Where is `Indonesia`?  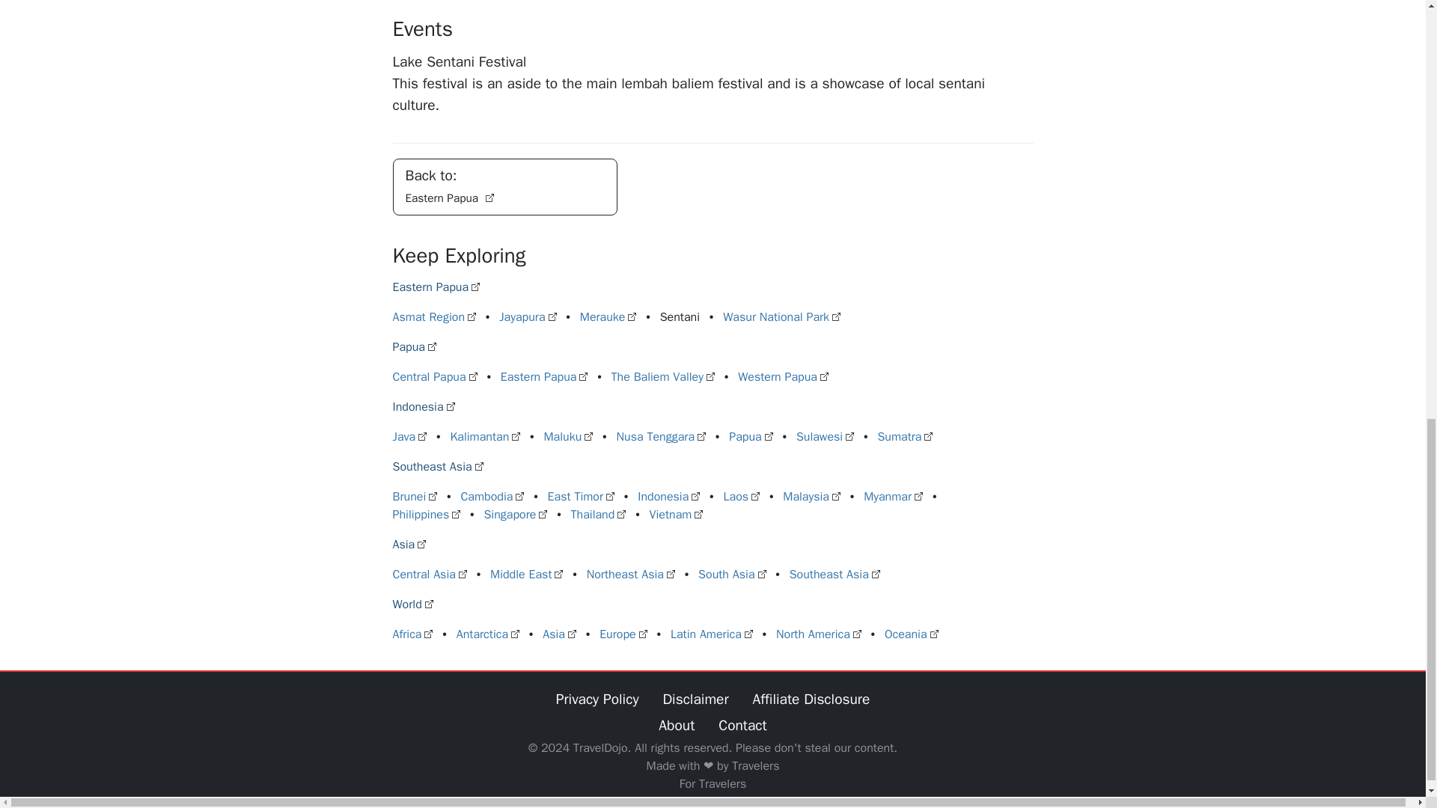
Indonesia is located at coordinates (423, 407).